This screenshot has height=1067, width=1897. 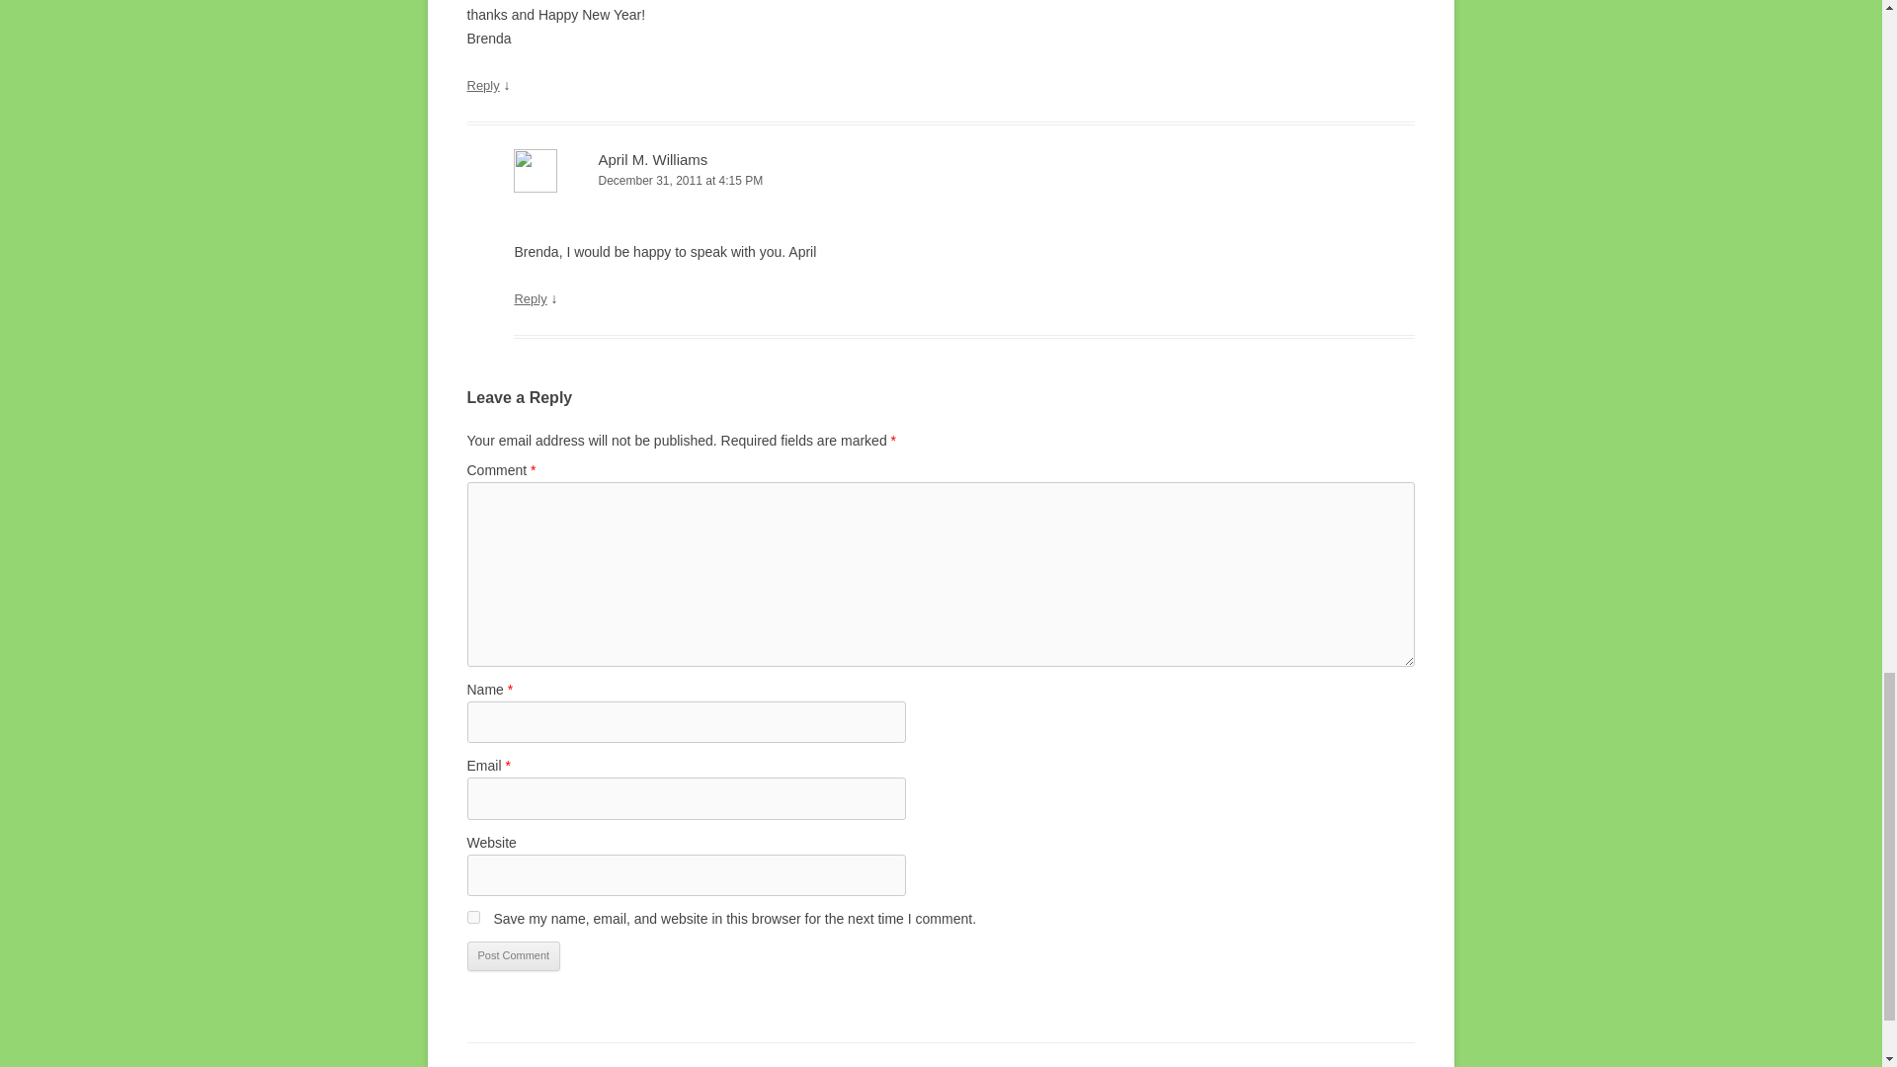 What do you see at coordinates (513, 955) in the screenshot?
I see `Post Comment` at bounding box center [513, 955].